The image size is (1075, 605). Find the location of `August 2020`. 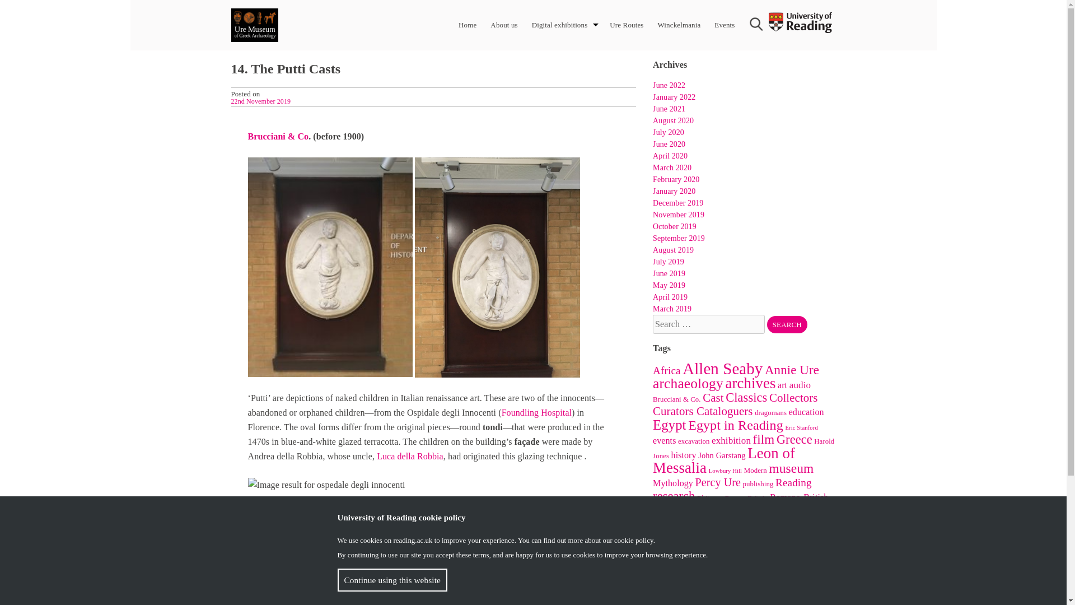

August 2020 is located at coordinates (673, 120).